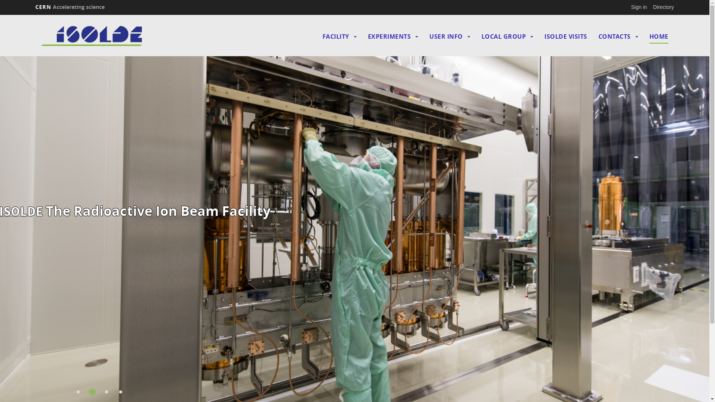  I want to click on Home, so click(113, 36).